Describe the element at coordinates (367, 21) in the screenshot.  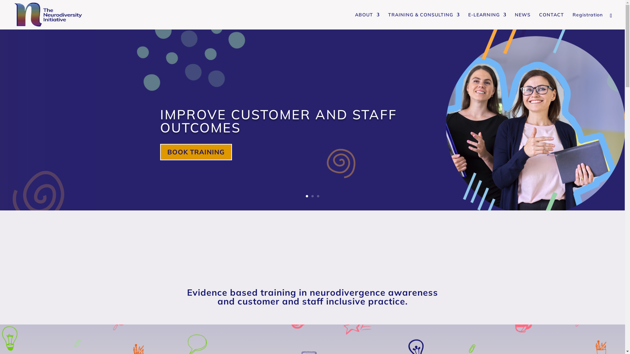
I see `ABOUT` at that location.